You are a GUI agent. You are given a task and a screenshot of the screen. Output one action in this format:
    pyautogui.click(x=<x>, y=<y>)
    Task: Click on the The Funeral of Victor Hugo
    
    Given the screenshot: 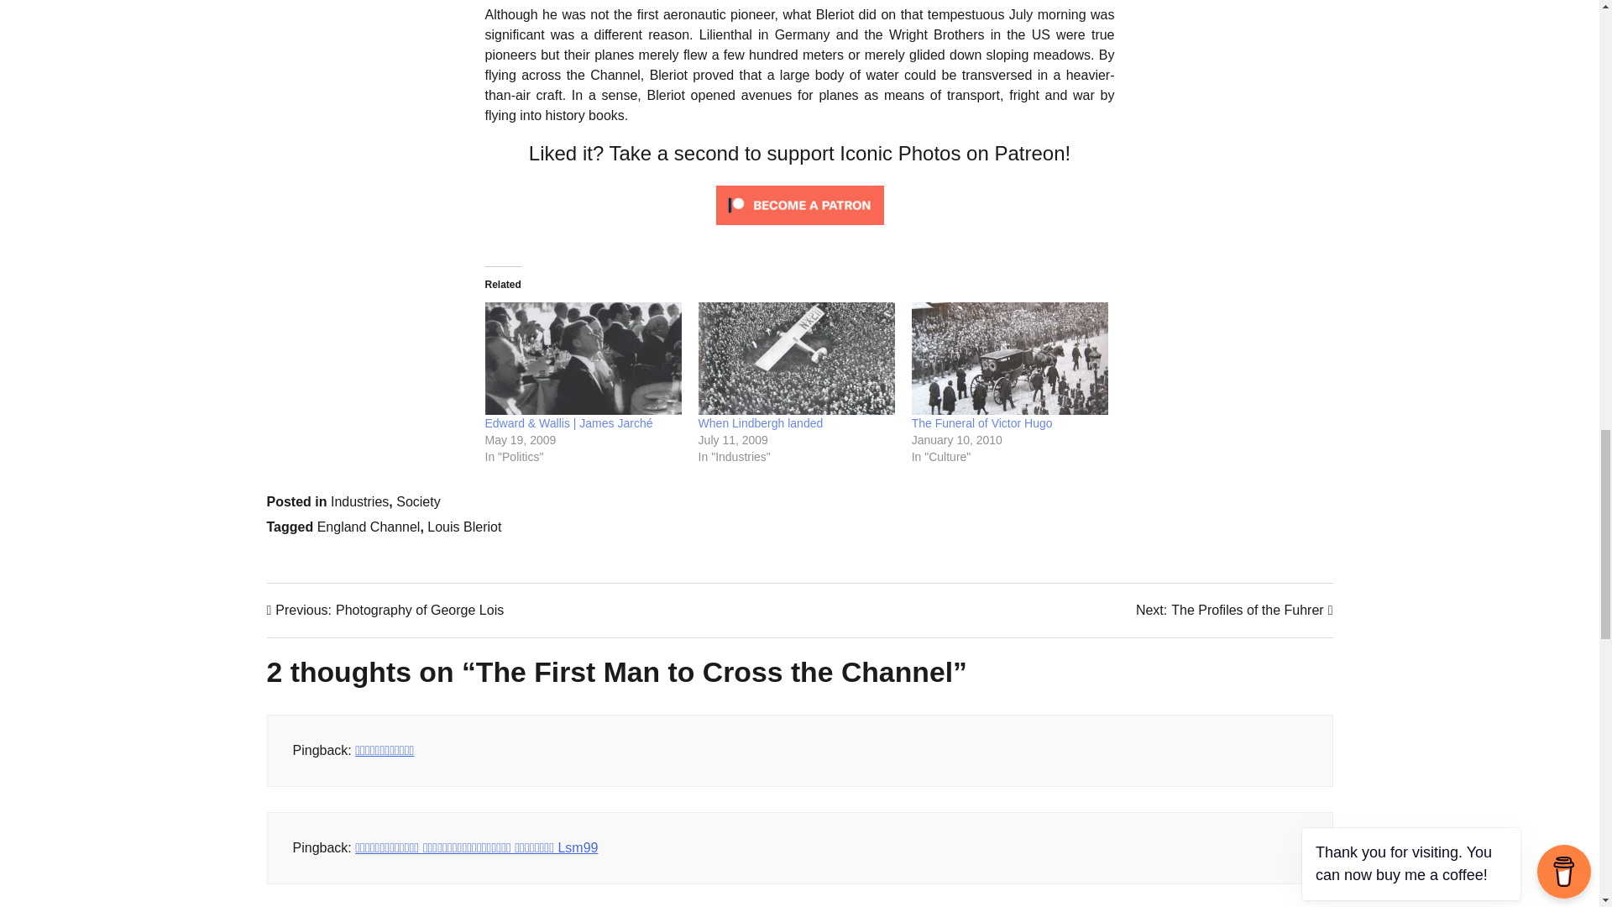 What is the action you would take?
    pyautogui.click(x=761, y=422)
    